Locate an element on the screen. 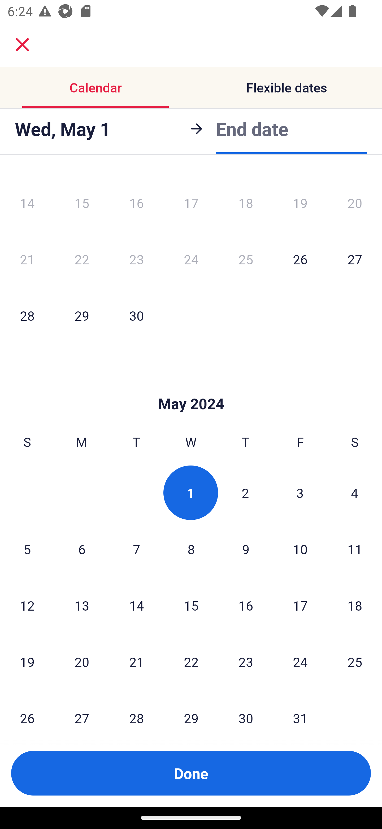 This screenshot has height=829, width=382. 26 Sunday, May 26, 2024 is located at coordinates (27, 709).